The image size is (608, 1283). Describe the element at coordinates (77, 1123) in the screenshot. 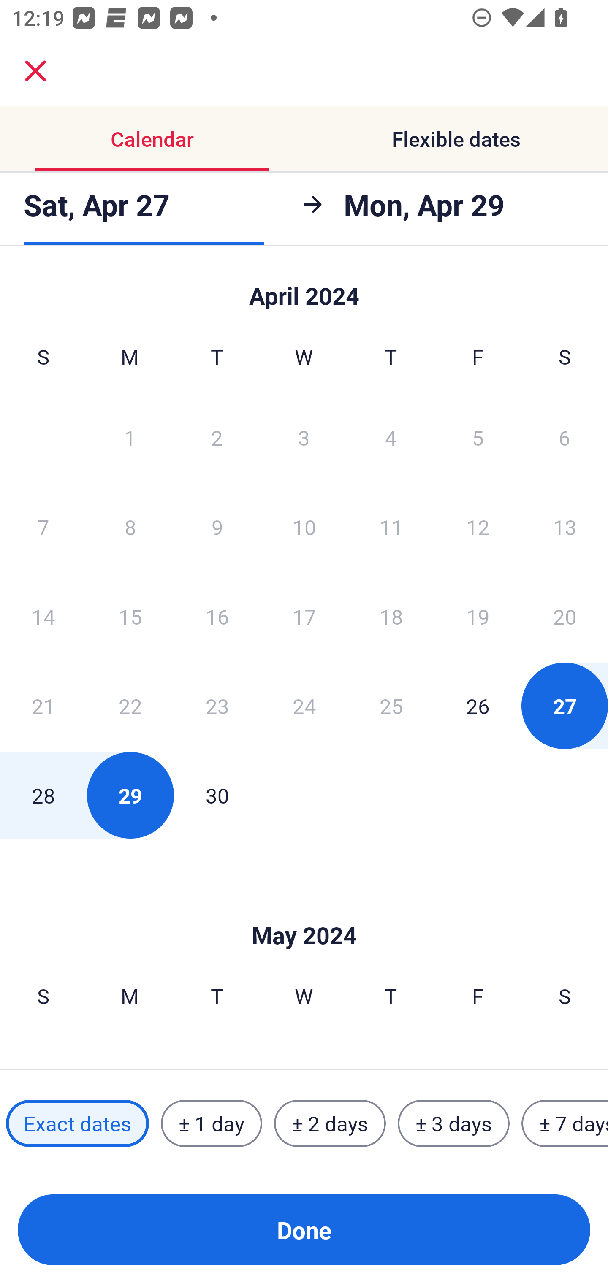

I see `Exact dates` at that location.